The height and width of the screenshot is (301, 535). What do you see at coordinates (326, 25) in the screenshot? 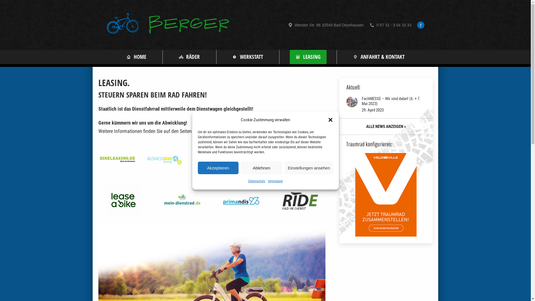
I see `Werster Str. 86 32549 Bad Oeynhausen` at bounding box center [326, 25].